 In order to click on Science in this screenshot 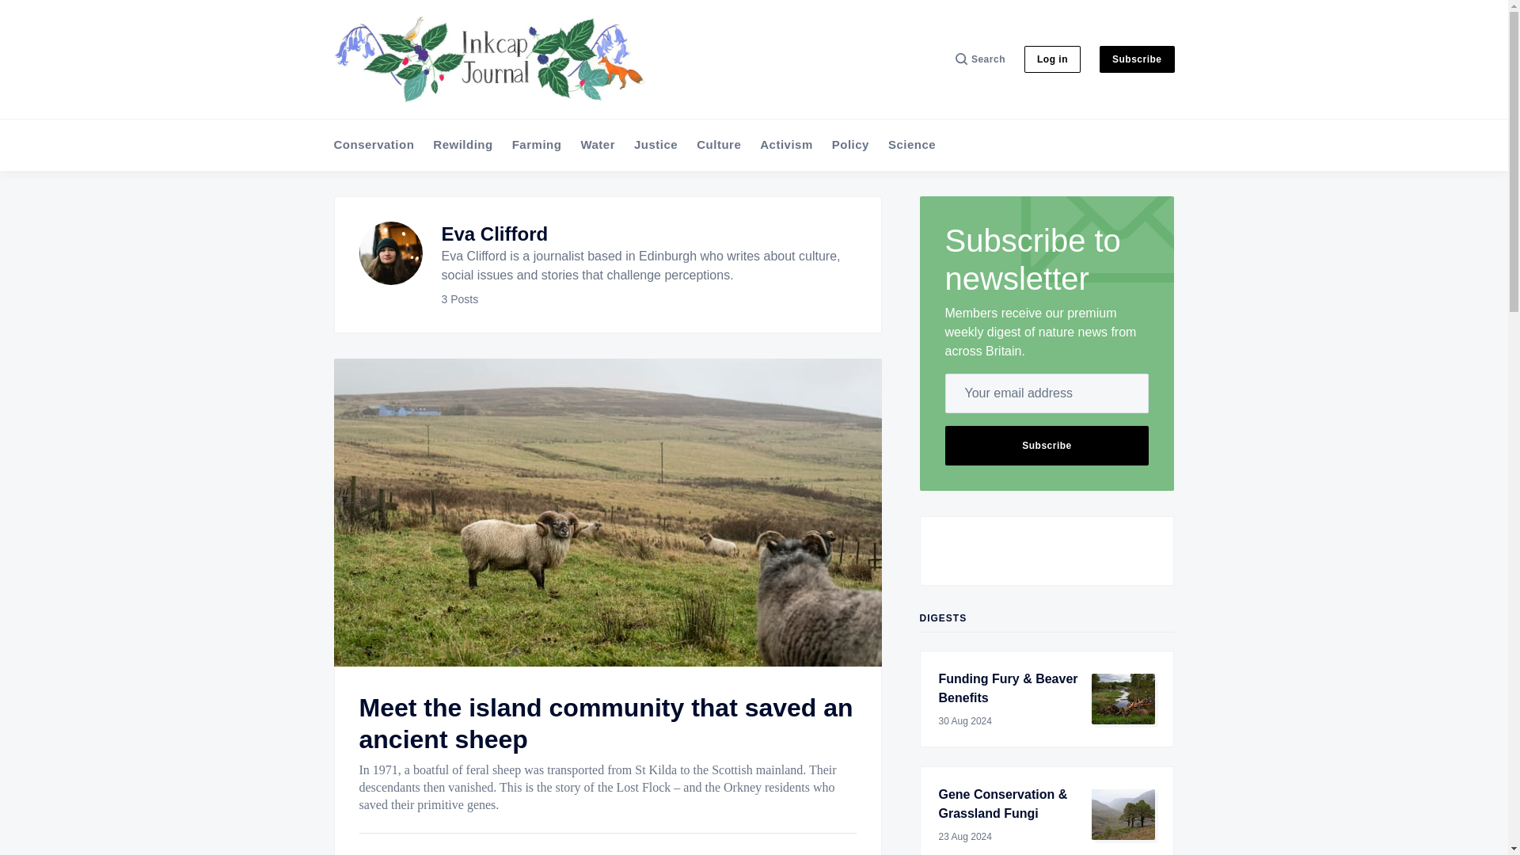, I will do `click(912, 145)`.